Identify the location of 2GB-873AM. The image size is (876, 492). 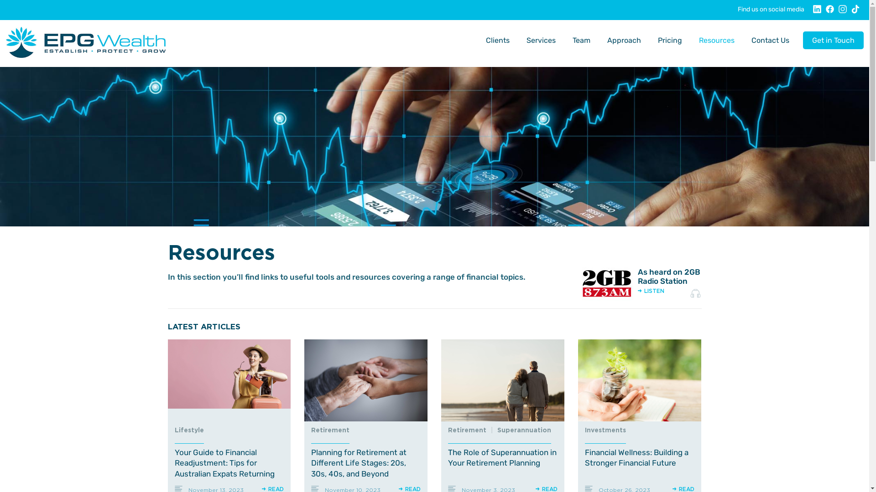
(606, 283).